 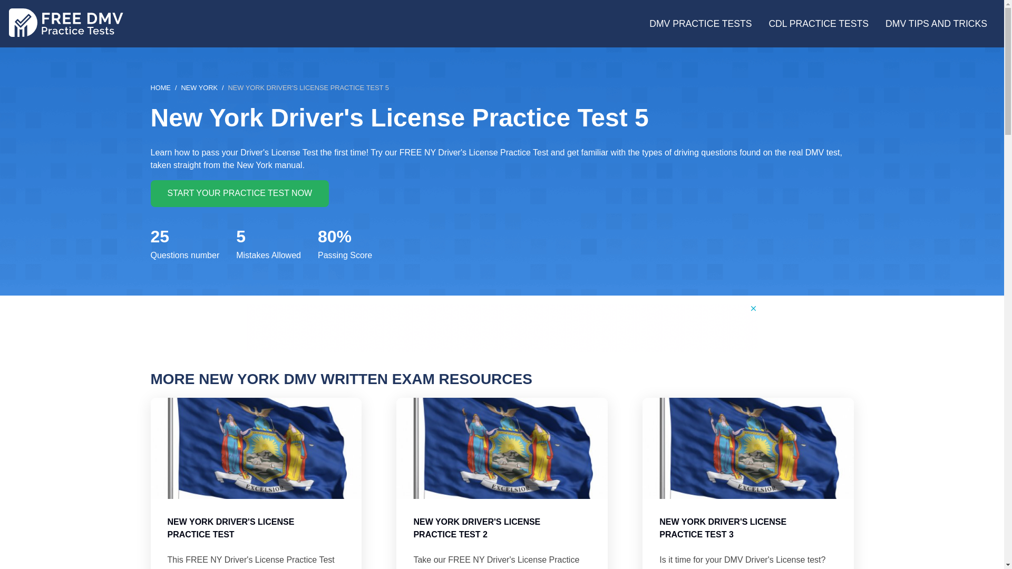 What do you see at coordinates (700, 24) in the screenshot?
I see `DMV PRACTICE TESTS` at bounding box center [700, 24].